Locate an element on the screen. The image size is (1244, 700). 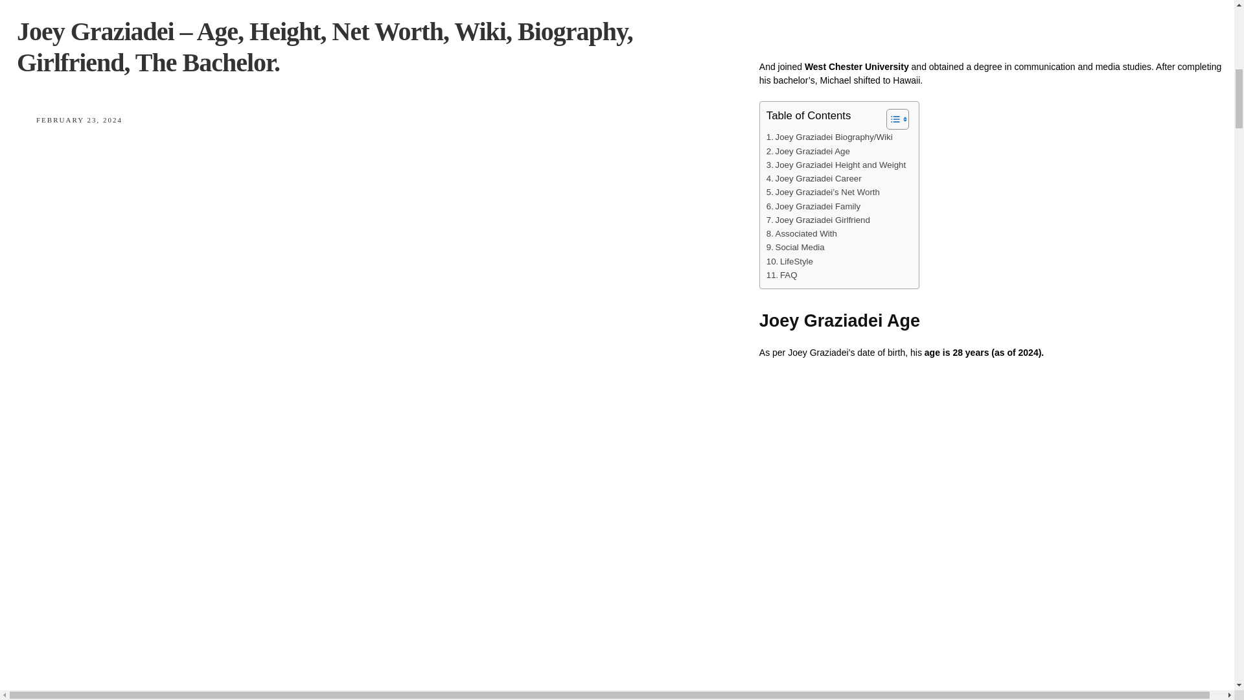
Associated With is located at coordinates (801, 233).